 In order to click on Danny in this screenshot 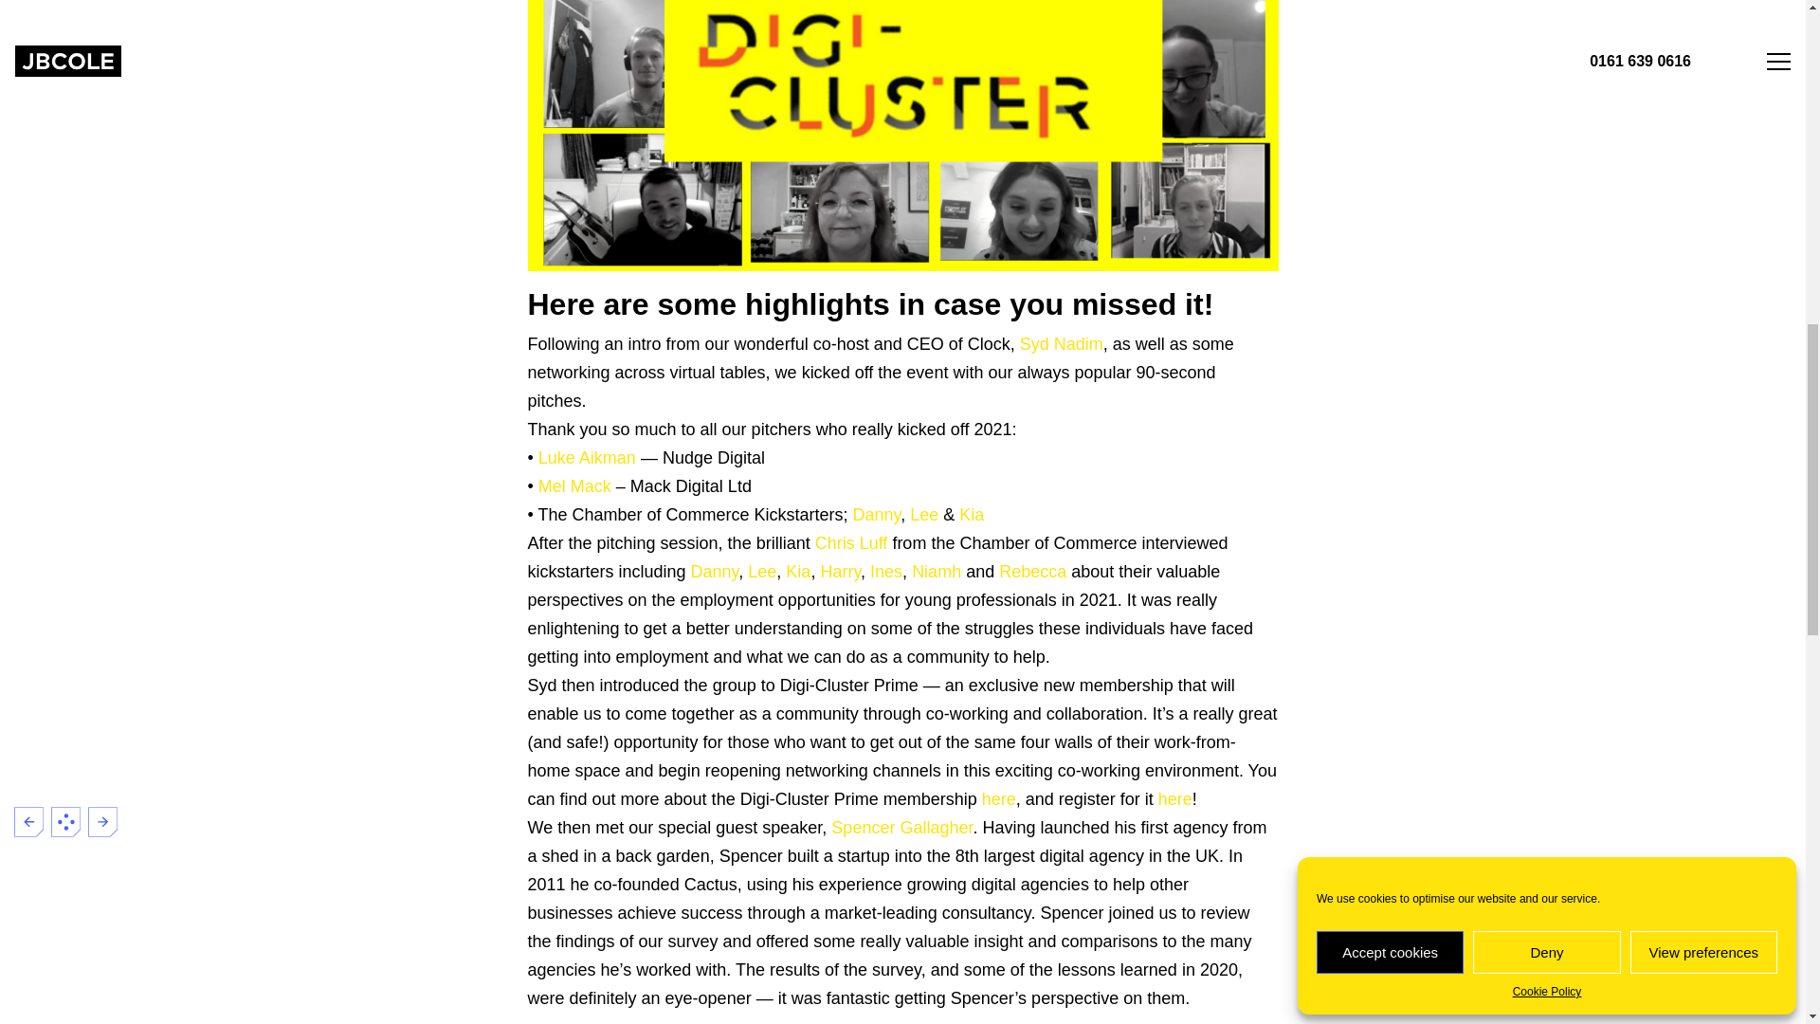, I will do `click(877, 514)`.